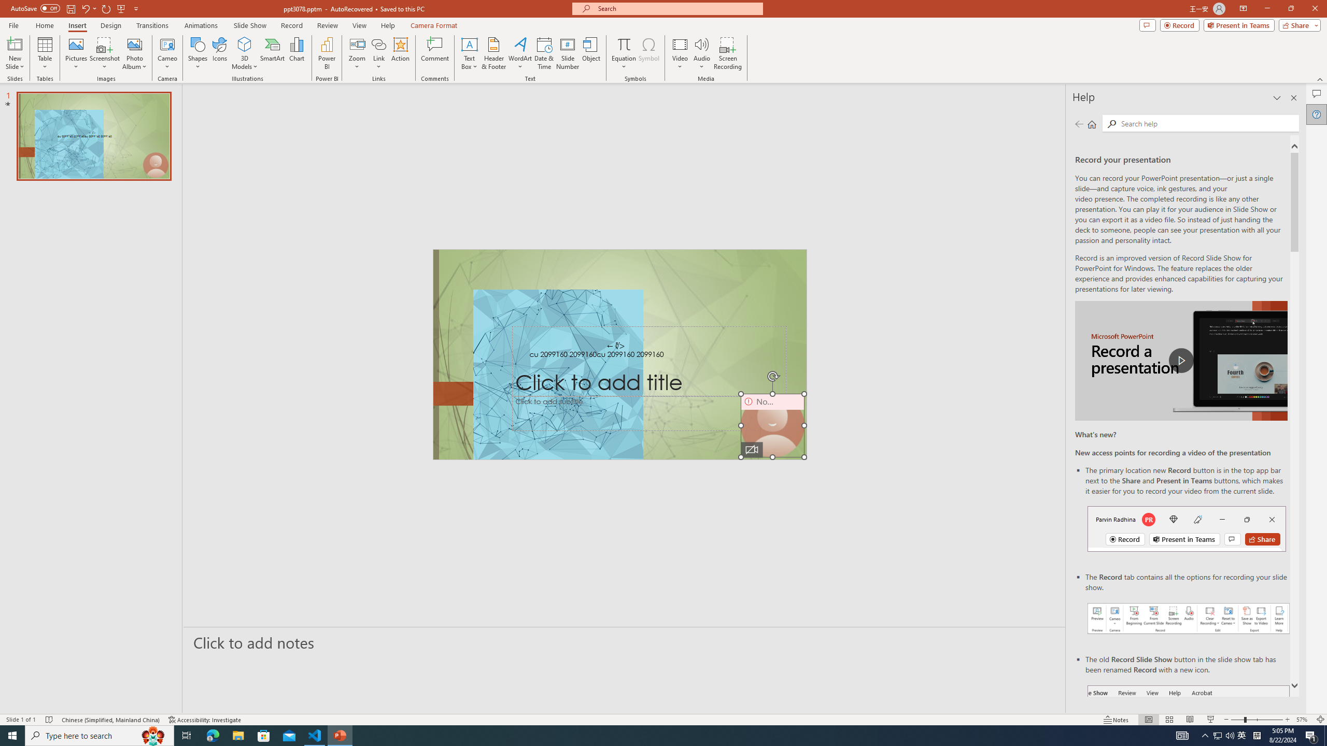  Describe the element at coordinates (168, 53) in the screenshot. I see `Cameo` at that location.